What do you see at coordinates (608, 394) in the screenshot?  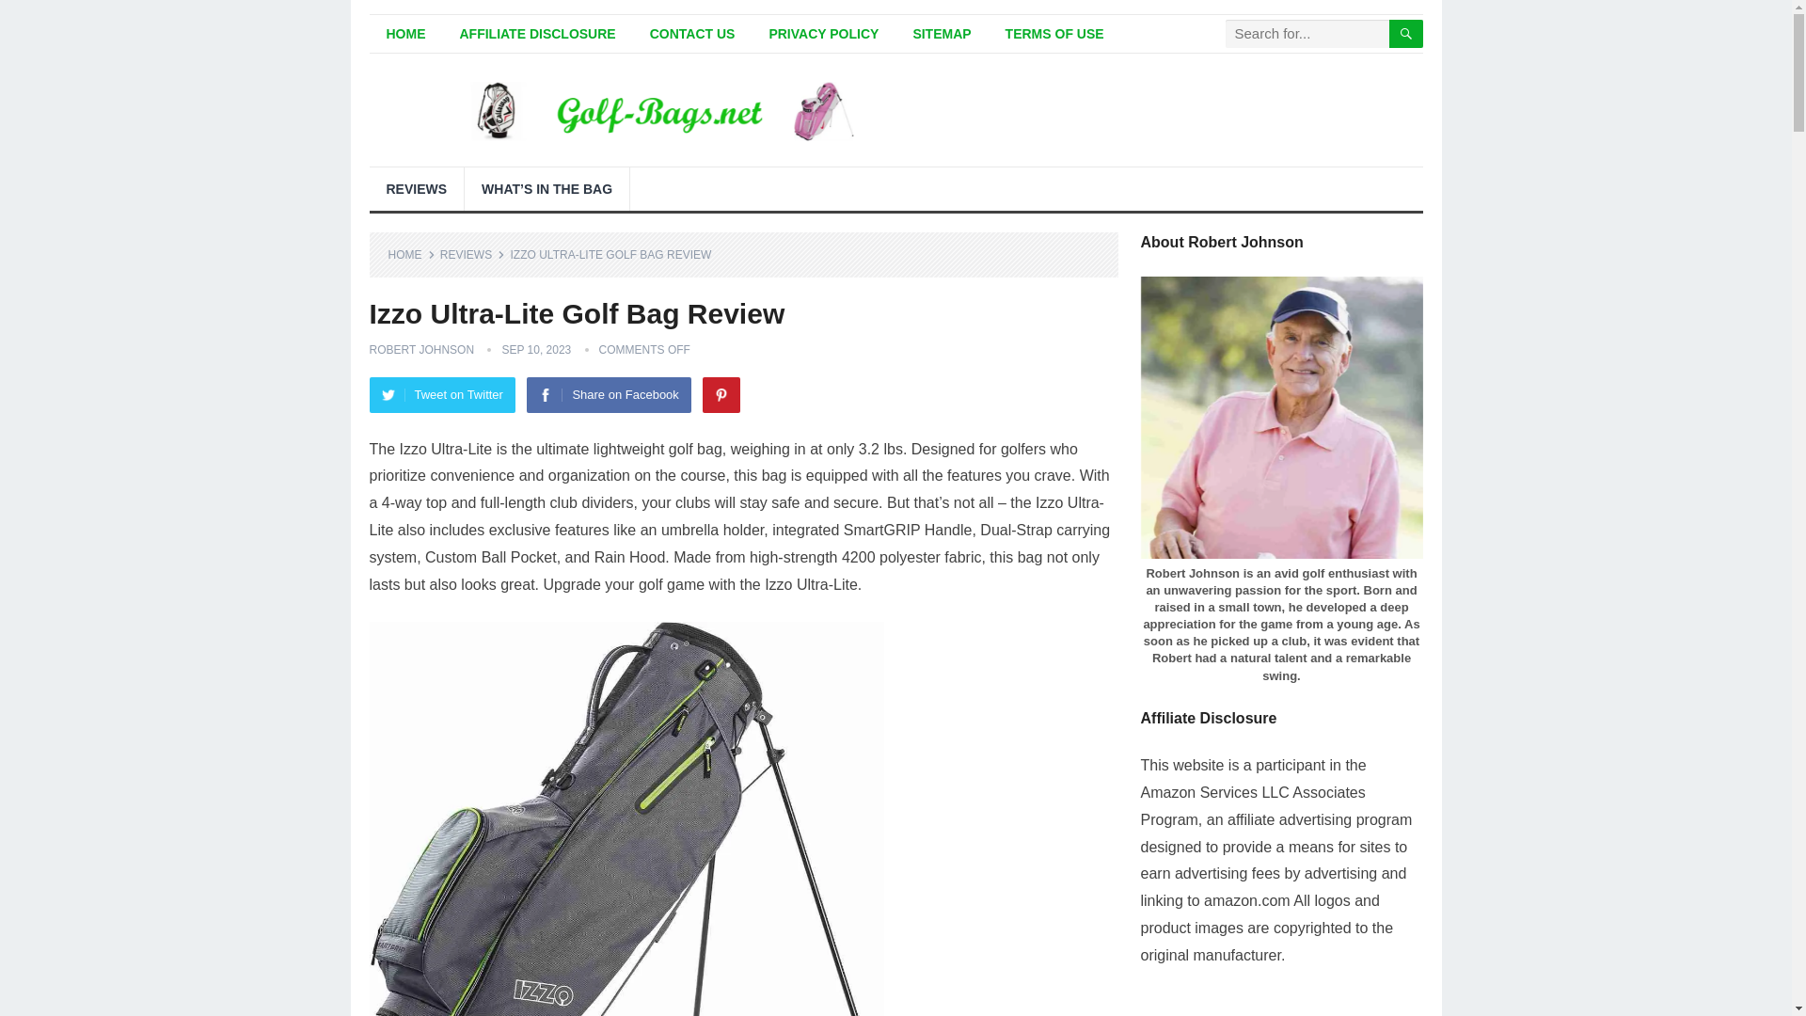 I see `Share on Facebook` at bounding box center [608, 394].